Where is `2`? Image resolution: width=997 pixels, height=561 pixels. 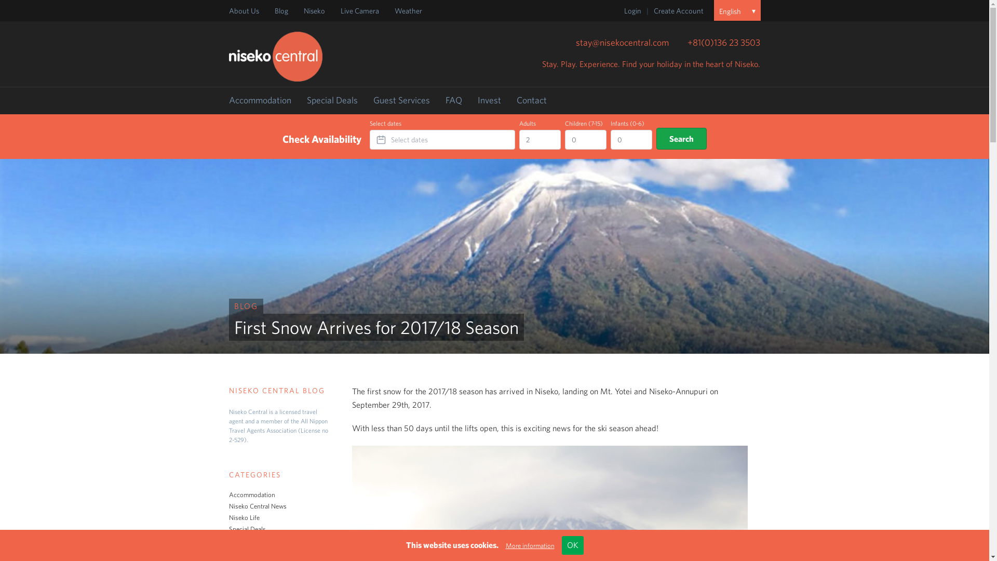 2 is located at coordinates (540, 139).